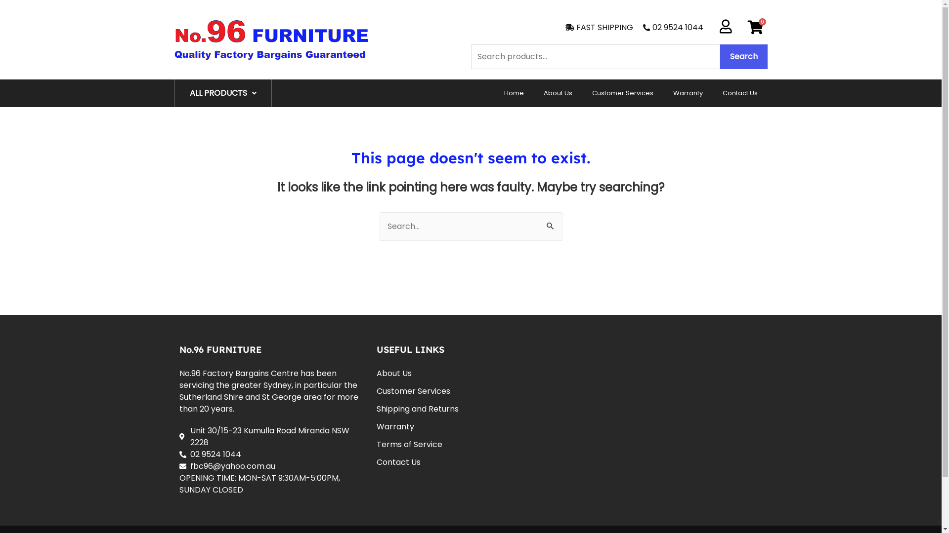 The height and width of the screenshot is (533, 949). I want to click on 02 9524 1044, so click(672, 28).